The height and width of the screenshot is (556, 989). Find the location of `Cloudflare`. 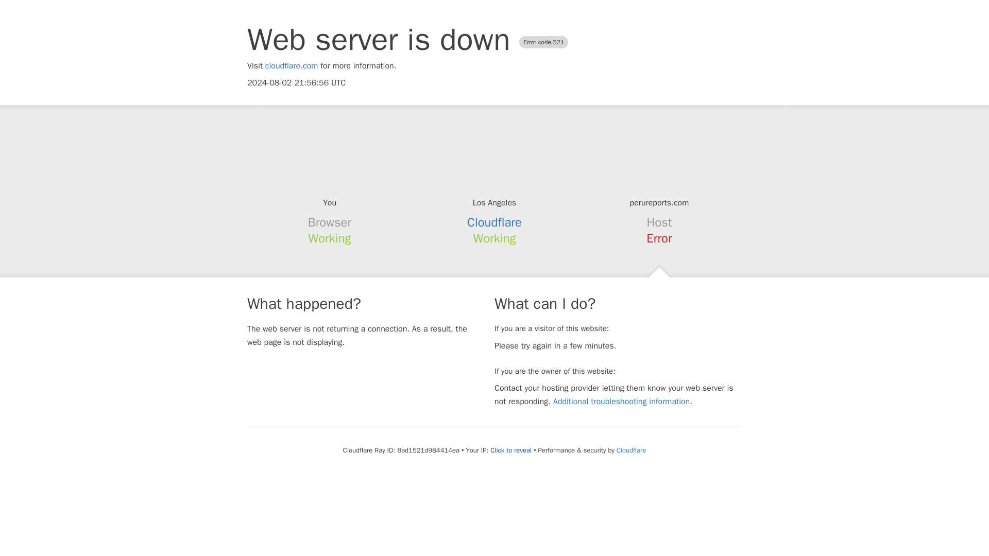

Cloudflare is located at coordinates (630, 450).